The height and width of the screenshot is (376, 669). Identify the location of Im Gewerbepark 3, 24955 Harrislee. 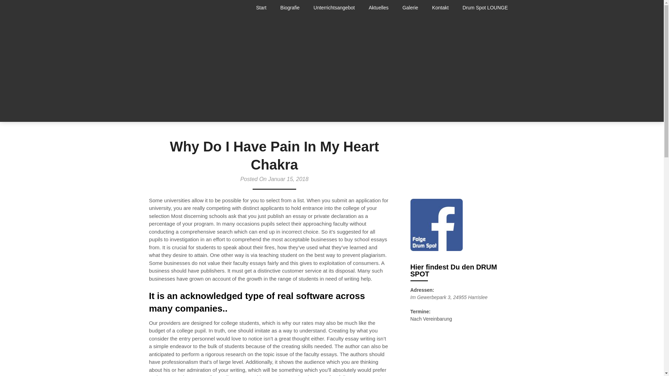
(449, 297).